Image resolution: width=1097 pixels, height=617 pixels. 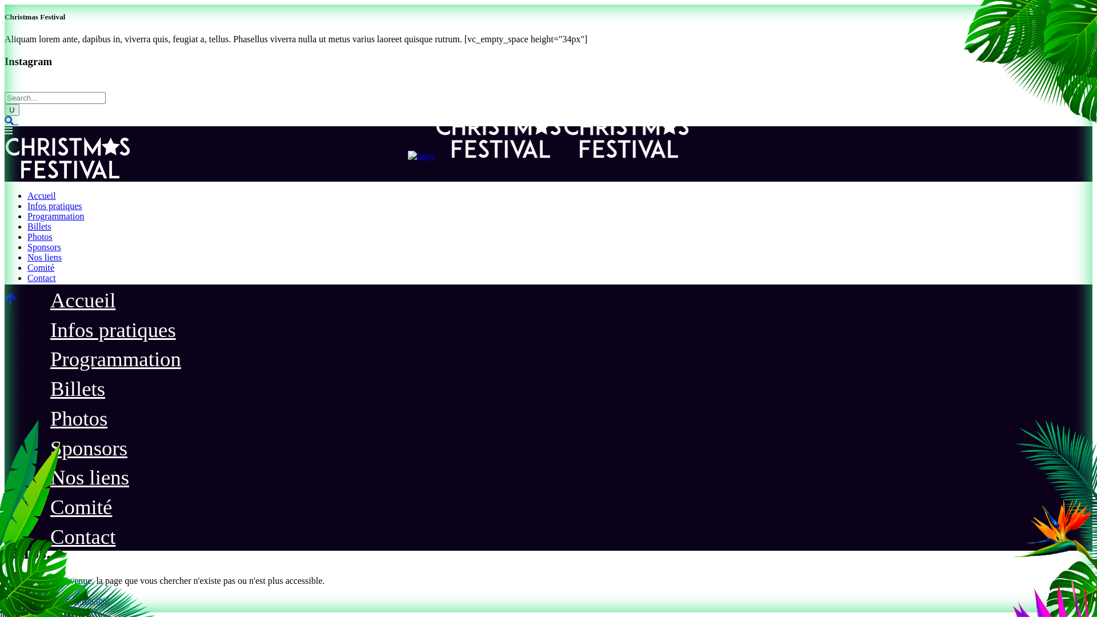 I want to click on Photos, so click(x=40, y=237).